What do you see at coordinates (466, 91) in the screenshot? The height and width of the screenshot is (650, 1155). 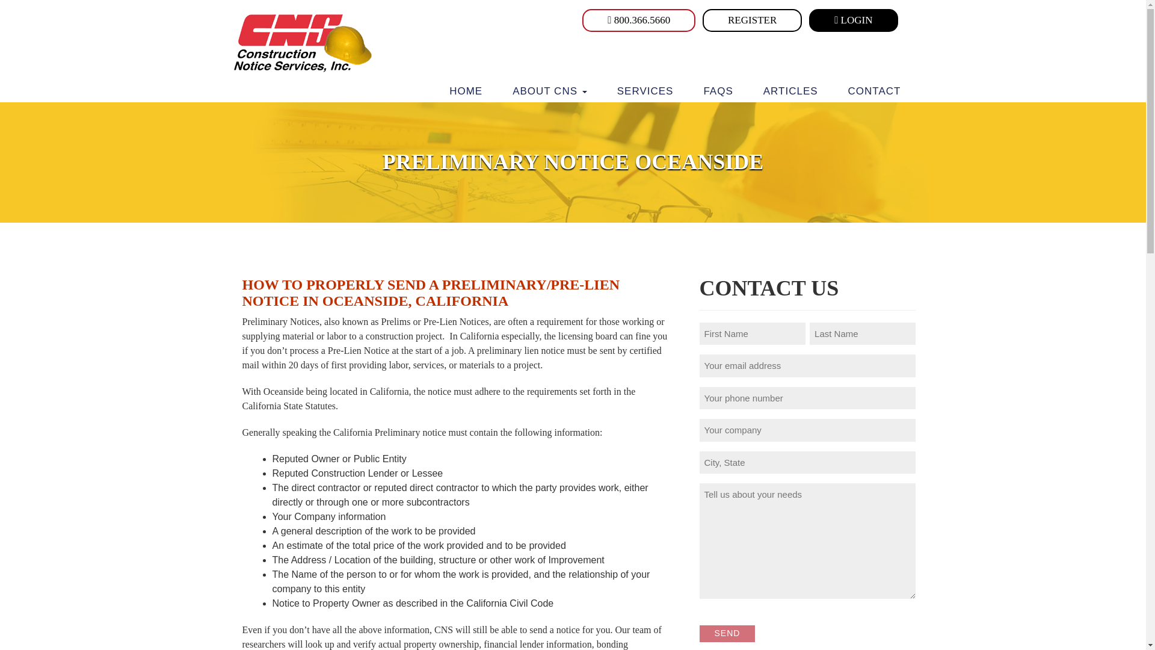 I see `Home` at bounding box center [466, 91].